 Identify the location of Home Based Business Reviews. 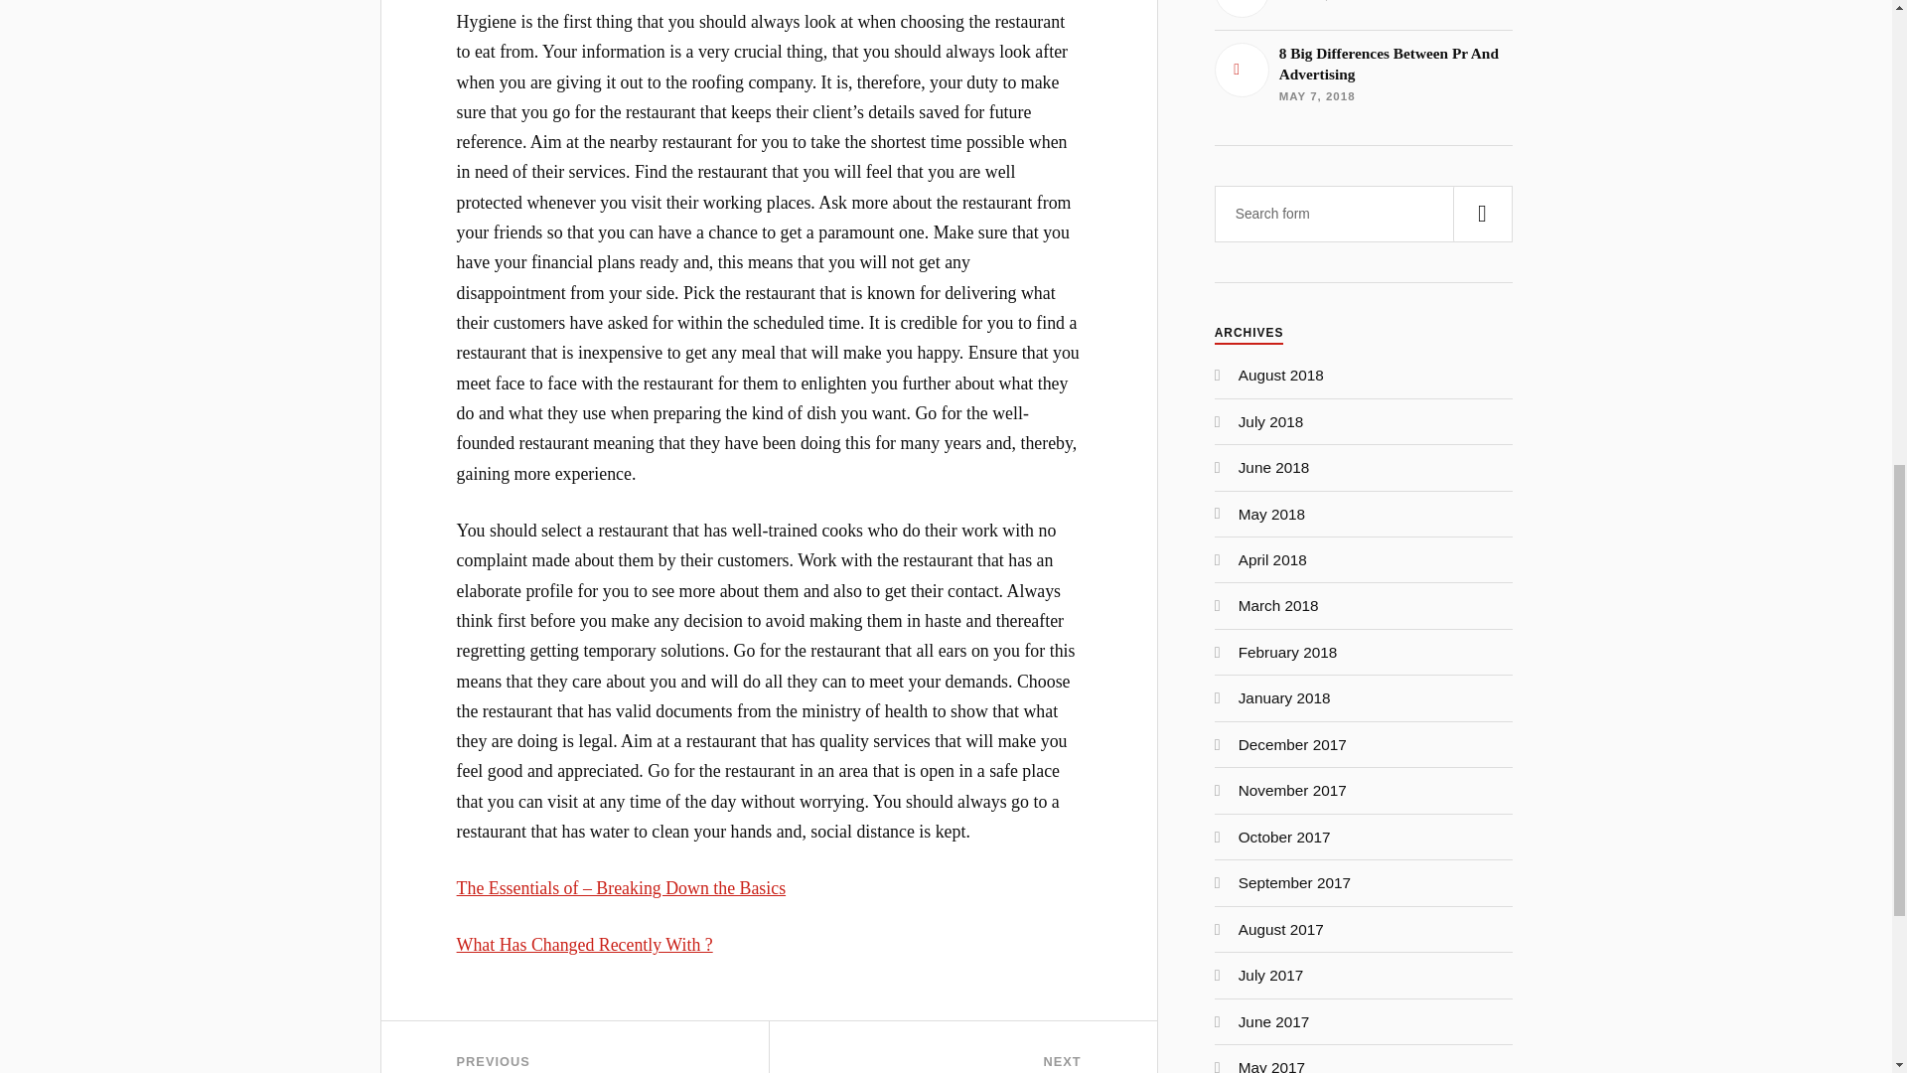
(585, 944).